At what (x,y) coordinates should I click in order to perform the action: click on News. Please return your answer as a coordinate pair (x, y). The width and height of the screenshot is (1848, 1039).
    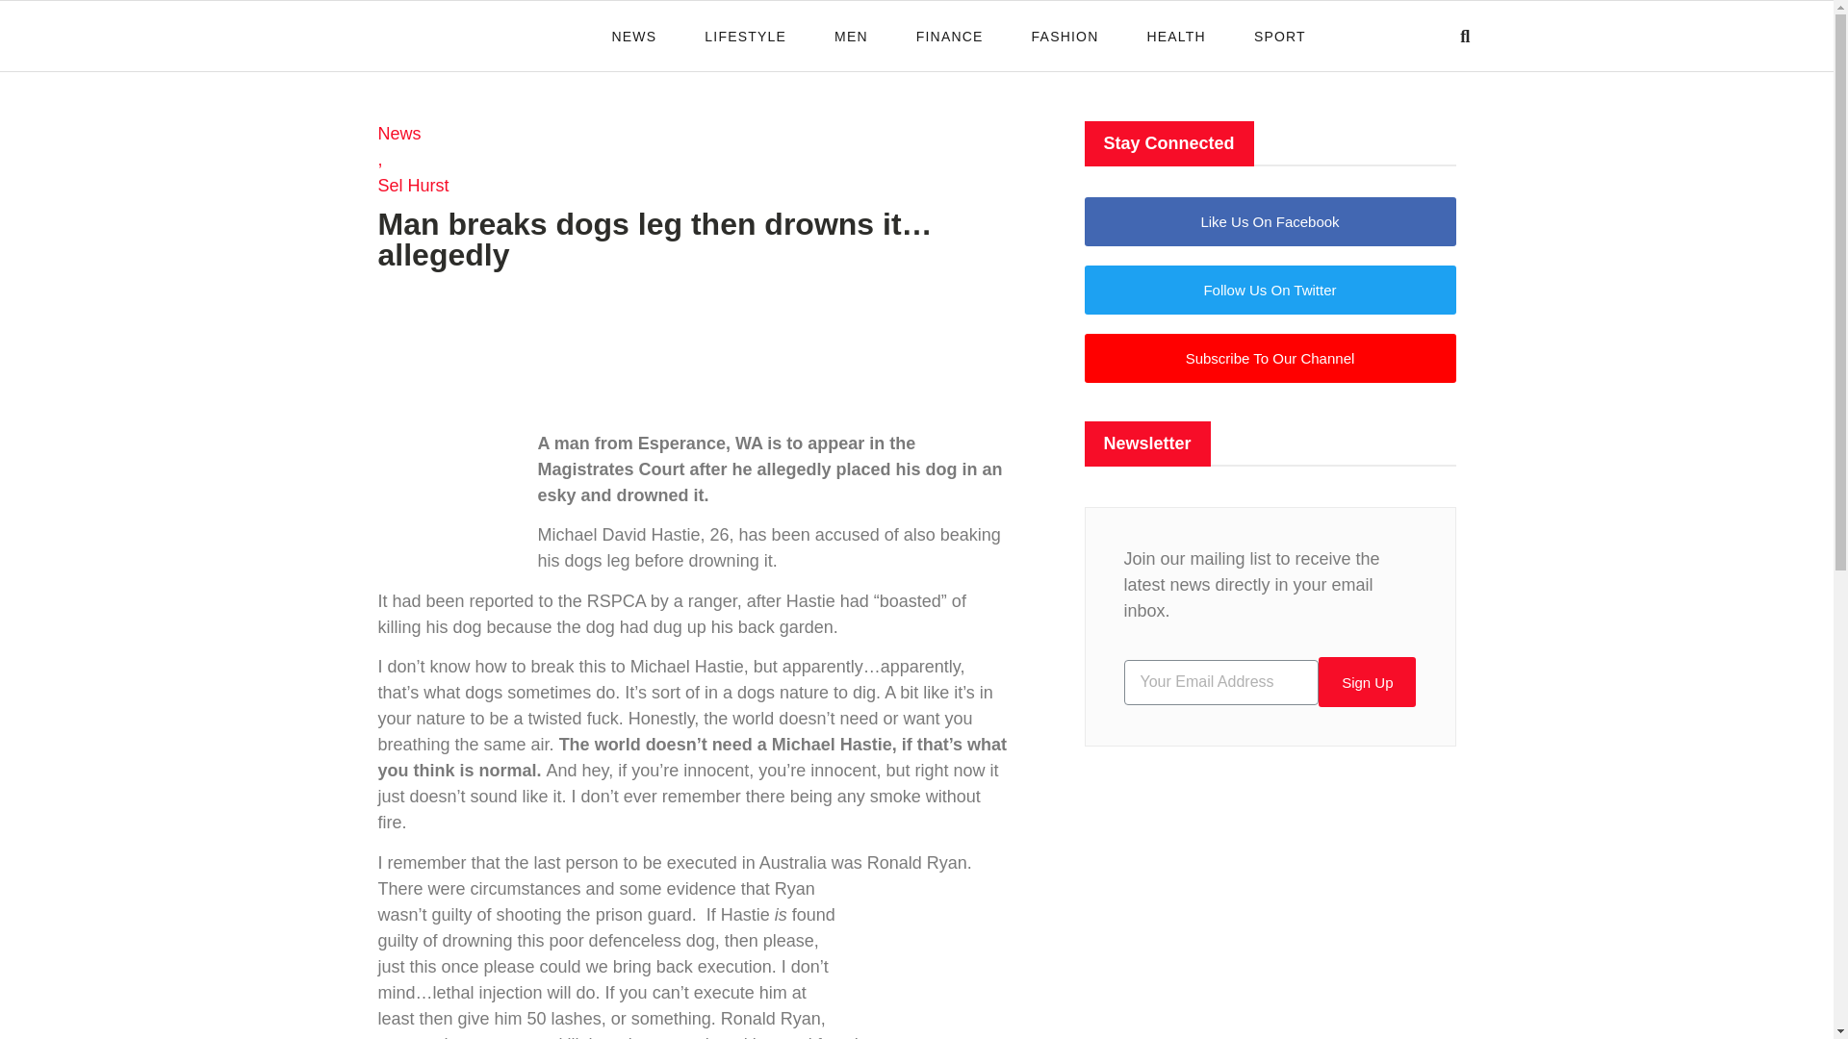
    Looking at the image, I should click on (412, 135).